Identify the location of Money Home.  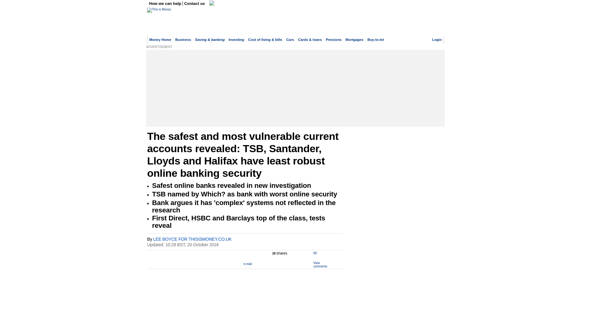
(160, 40).